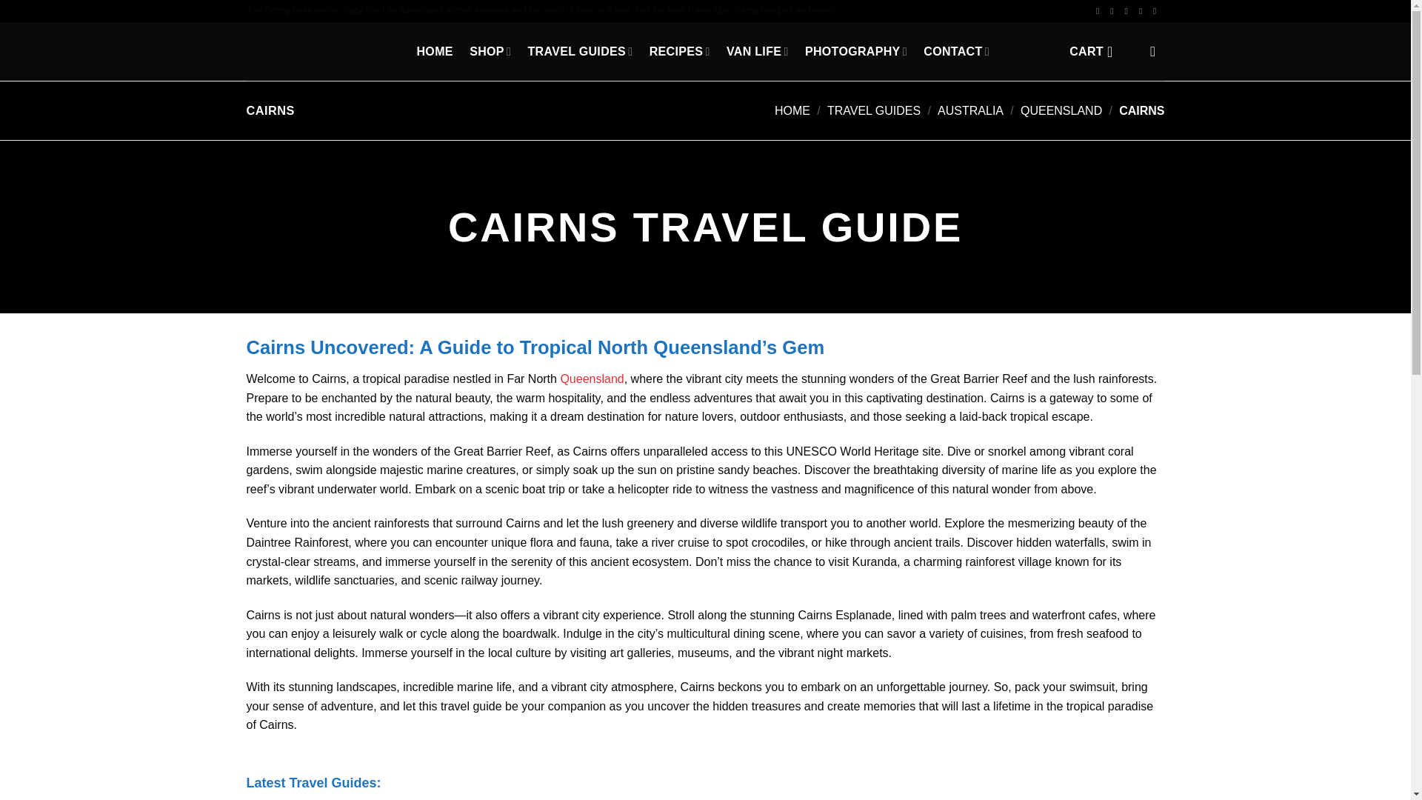 This screenshot has height=800, width=1422. What do you see at coordinates (580, 50) in the screenshot?
I see `TRAVEL GUIDES` at bounding box center [580, 50].